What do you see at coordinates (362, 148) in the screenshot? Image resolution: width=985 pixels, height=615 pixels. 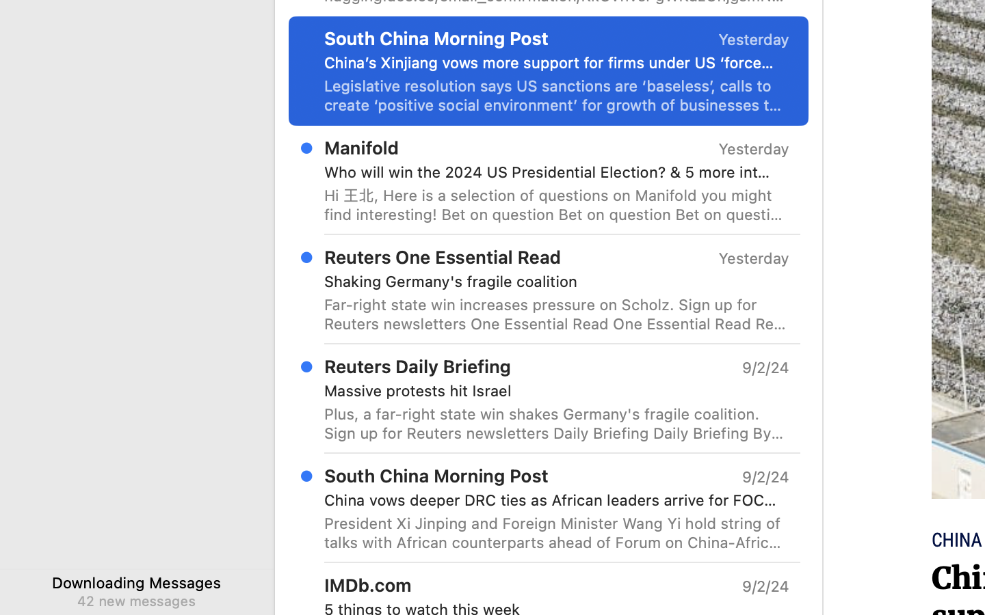 I see `Manifold` at bounding box center [362, 148].